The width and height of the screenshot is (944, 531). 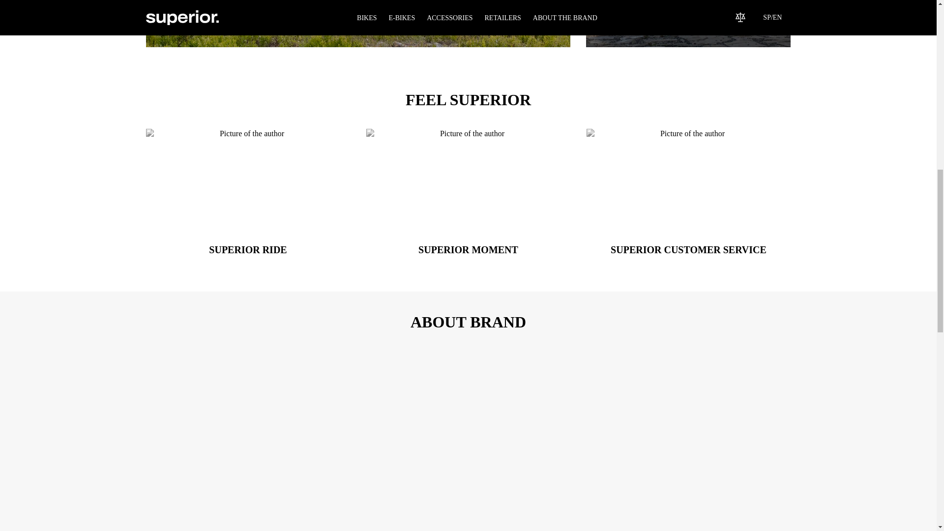 I want to click on SUPERIOR MOMENT, so click(x=688, y=192).